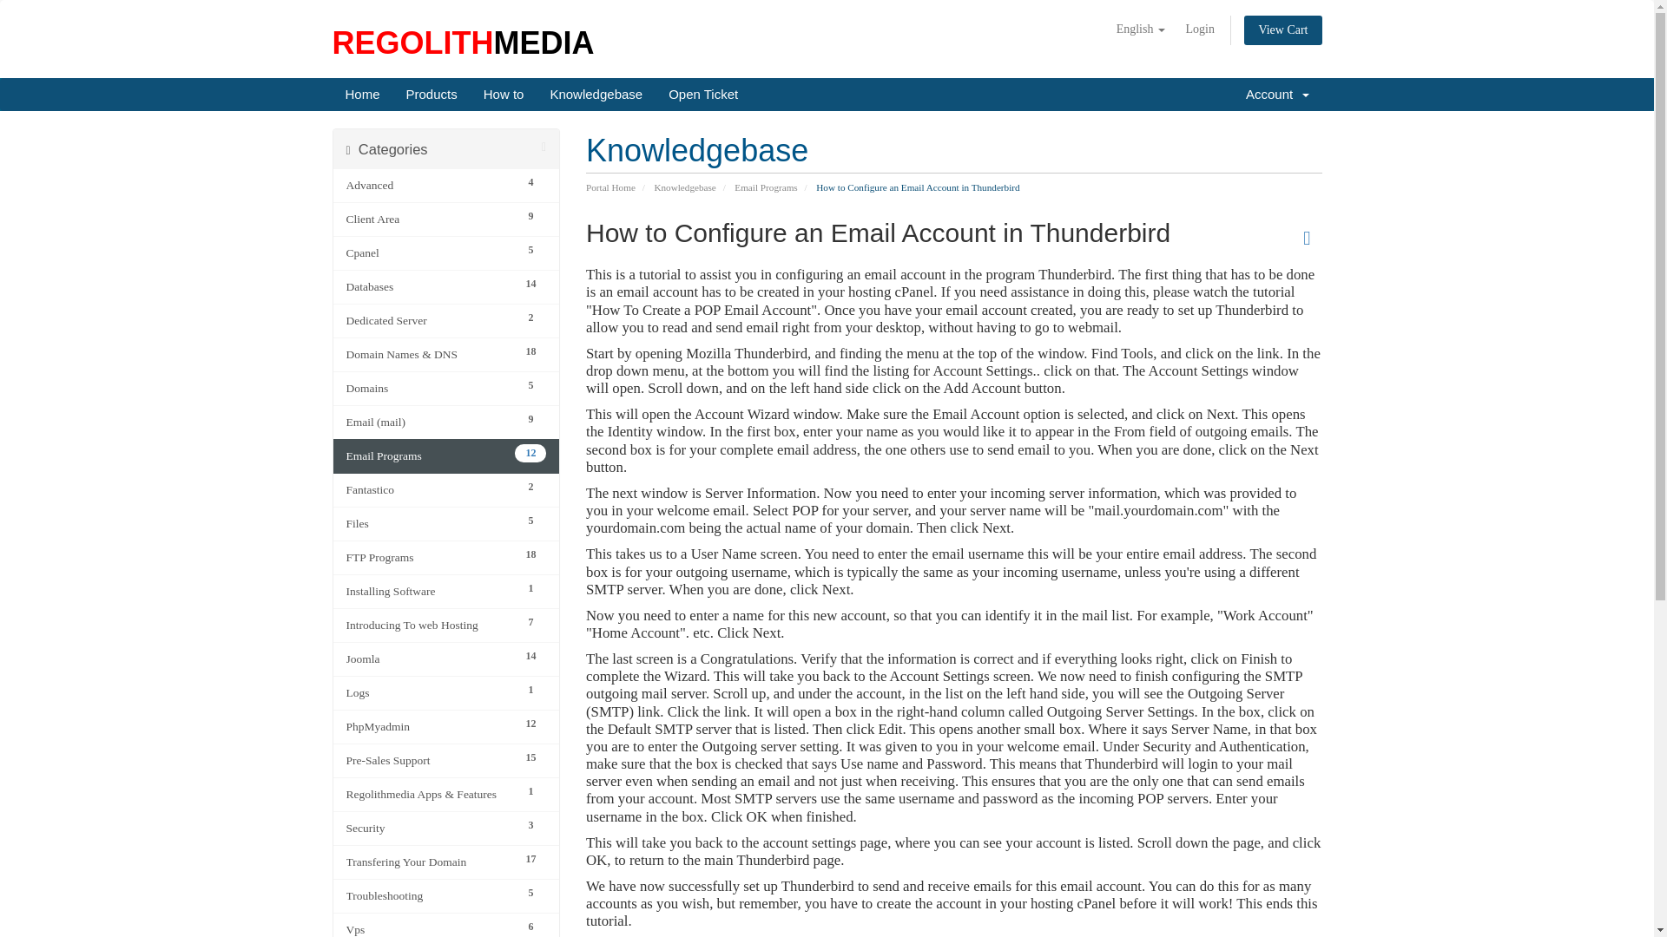 The height and width of the screenshot is (937, 1667). I want to click on English, so click(1141, 29).